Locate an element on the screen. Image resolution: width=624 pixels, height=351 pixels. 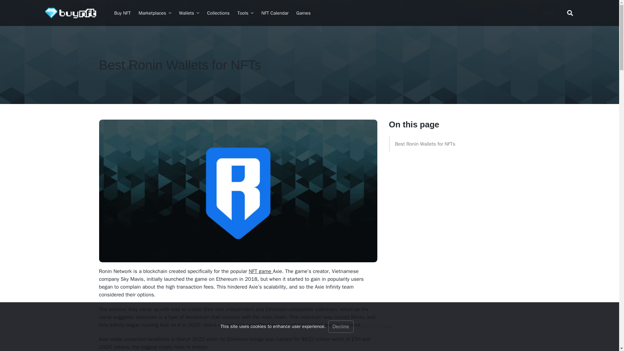
Collections is located at coordinates (218, 13).